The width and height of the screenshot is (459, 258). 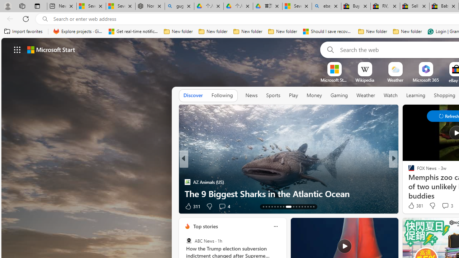 What do you see at coordinates (280, 206) in the screenshot?
I see `AutomationID: tab-19` at bounding box center [280, 206].